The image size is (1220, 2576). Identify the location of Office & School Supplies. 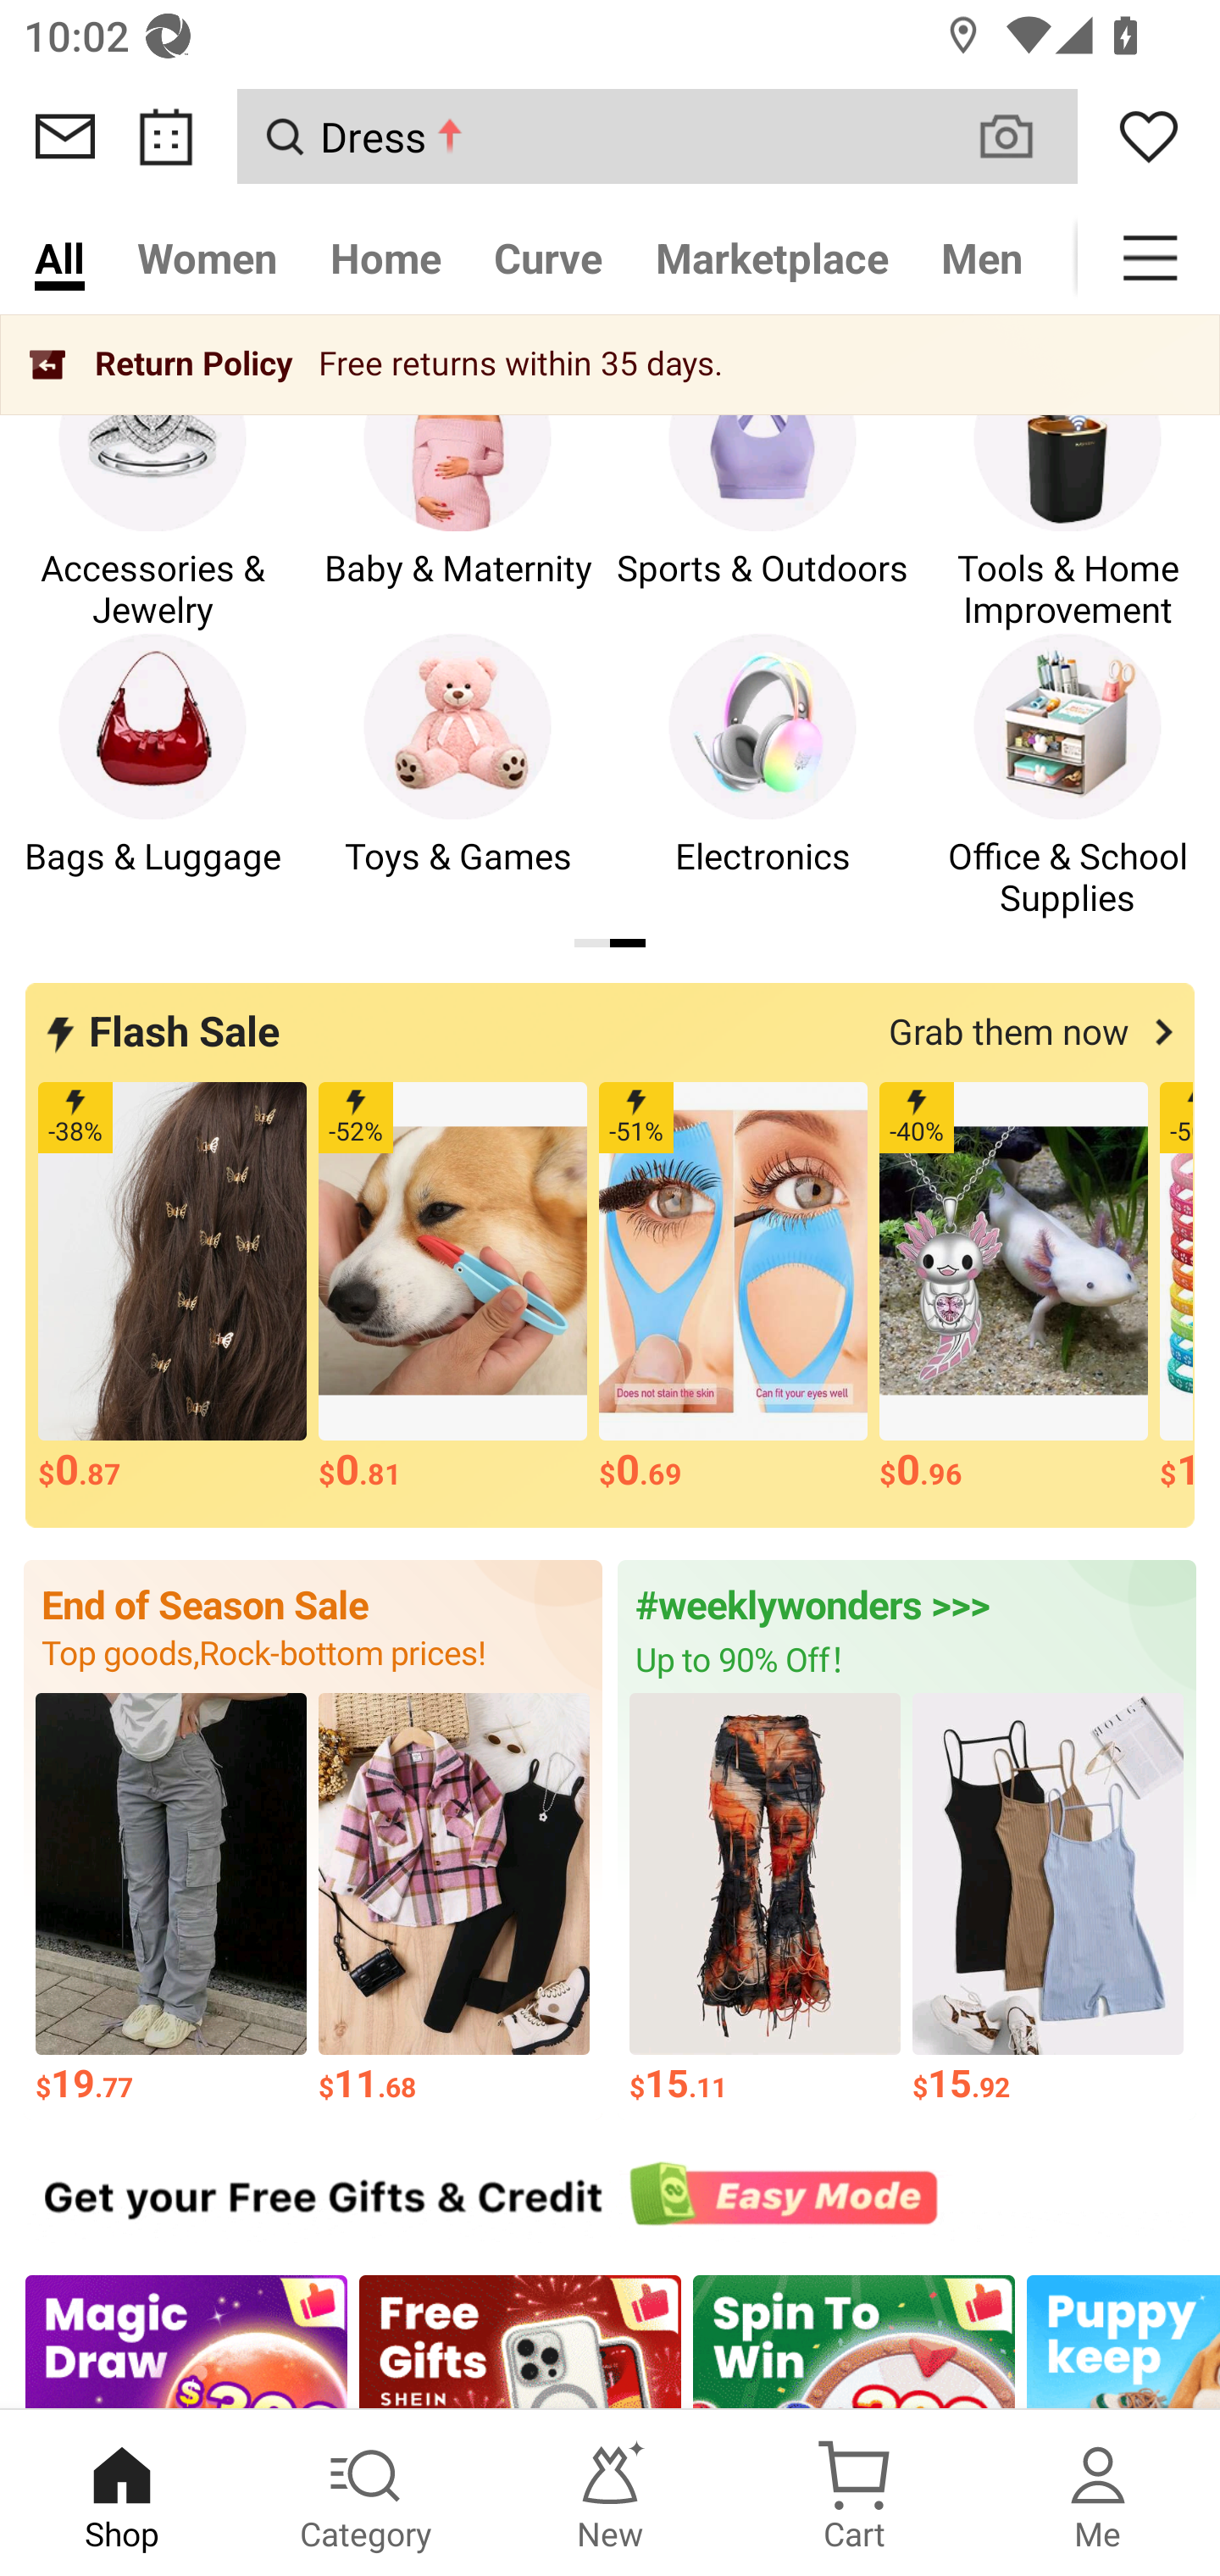
(1067, 778).